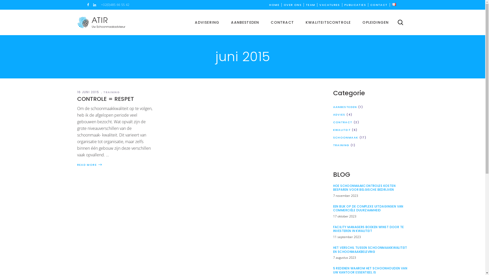 The image size is (489, 275). Describe the element at coordinates (379, 5) in the screenshot. I see `CONTACT` at that location.